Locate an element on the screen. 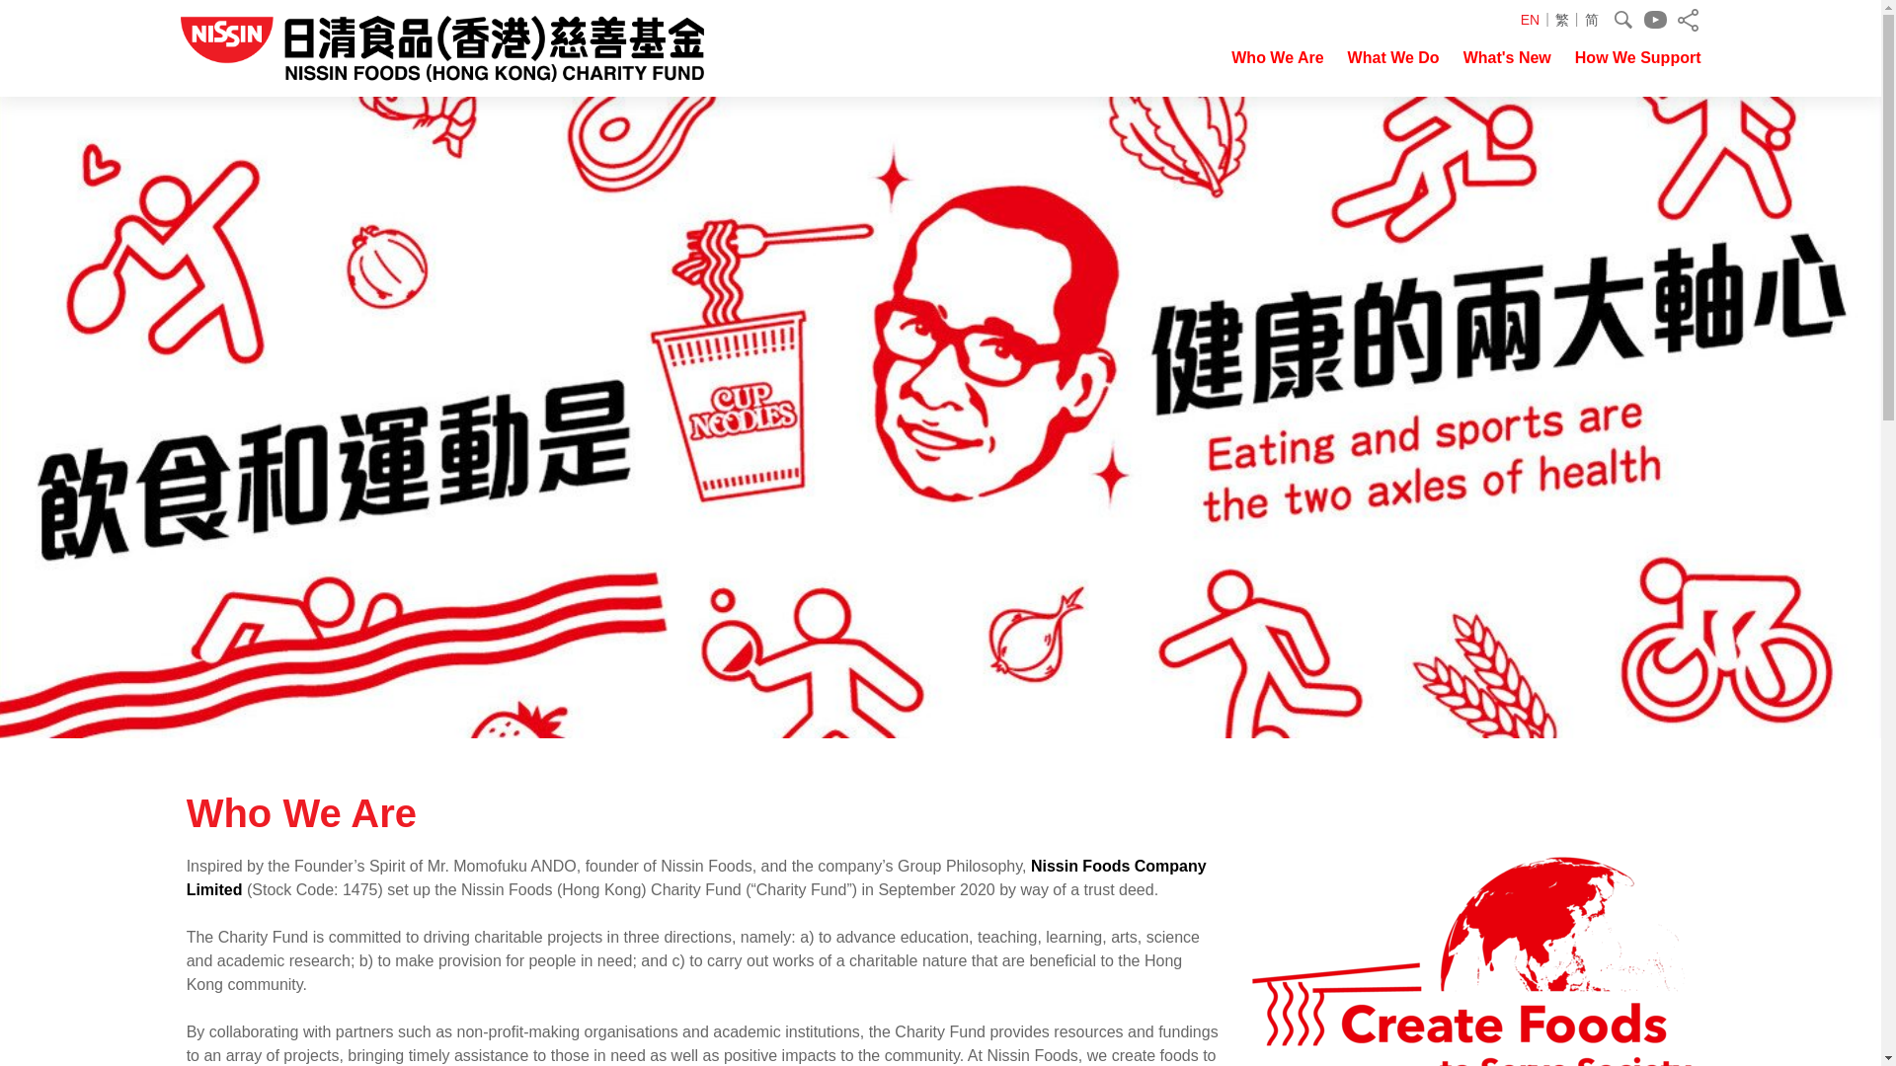  Who We Are is located at coordinates (1277, 71).